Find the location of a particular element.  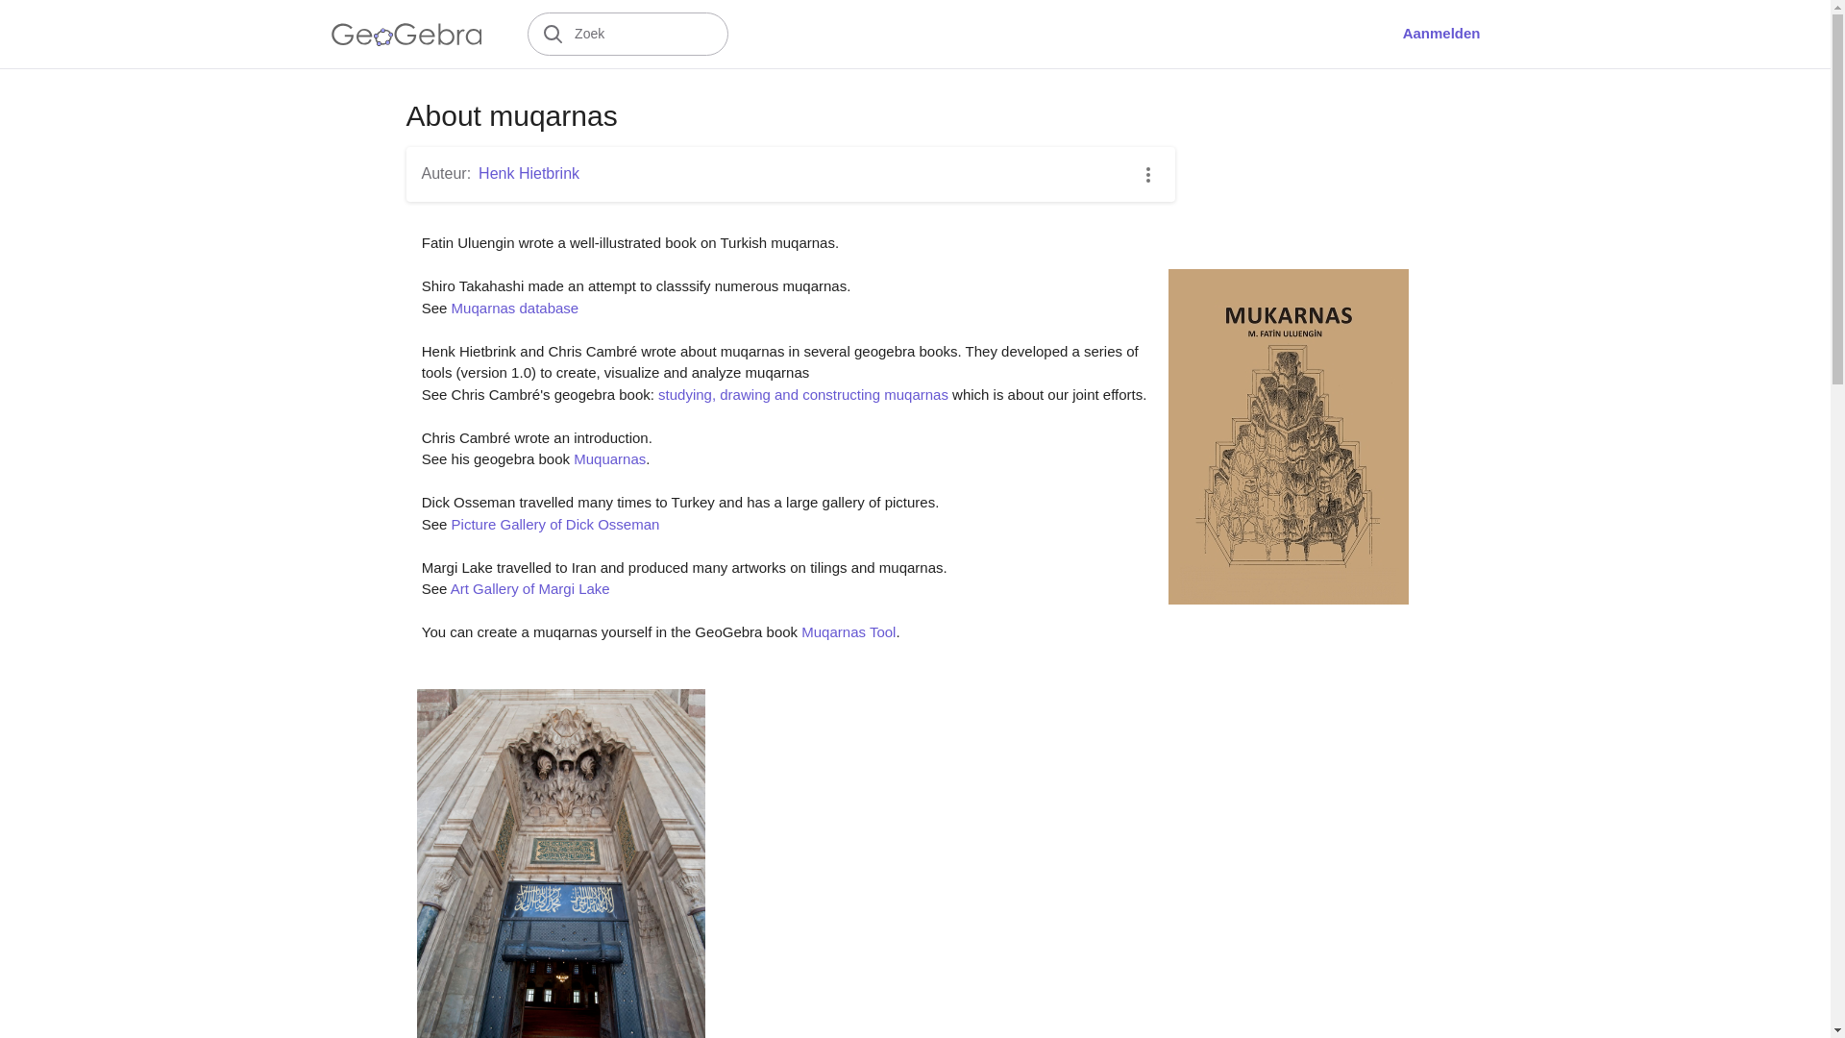

Henk Hietbrink is located at coordinates (529, 173).